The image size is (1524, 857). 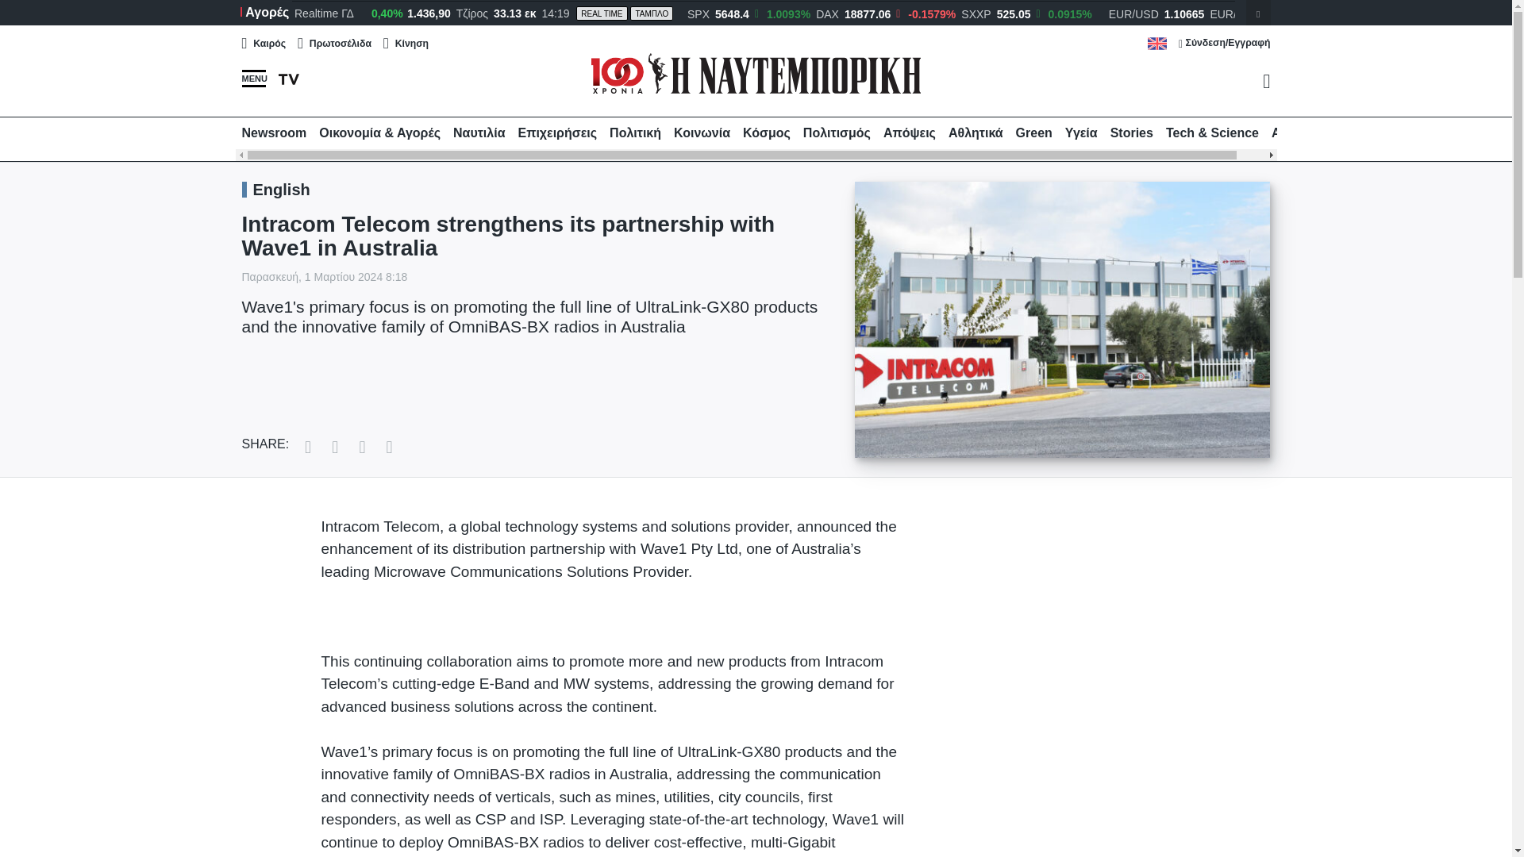 What do you see at coordinates (1257, 13) in the screenshot?
I see `Expand top bar` at bounding box center [1257, 13].